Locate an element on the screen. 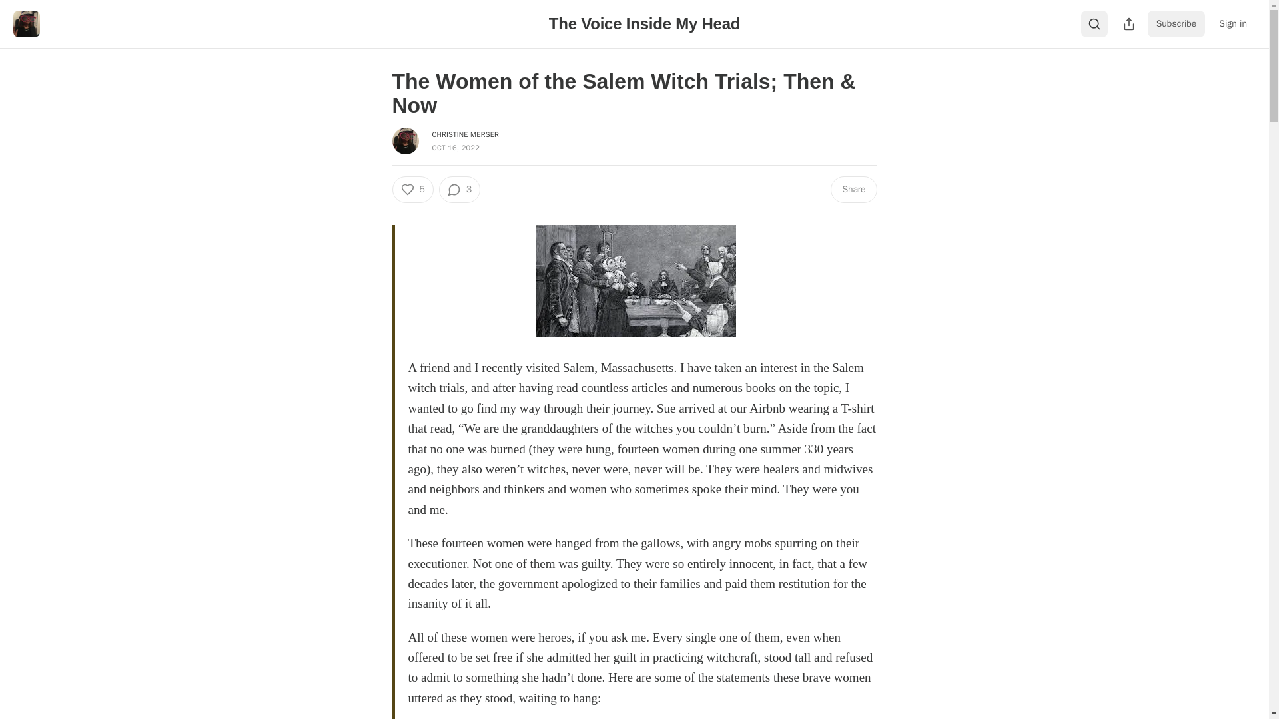 The height and width of the screenshot is (719, 1279). Share is located at coordinates (853, 189).